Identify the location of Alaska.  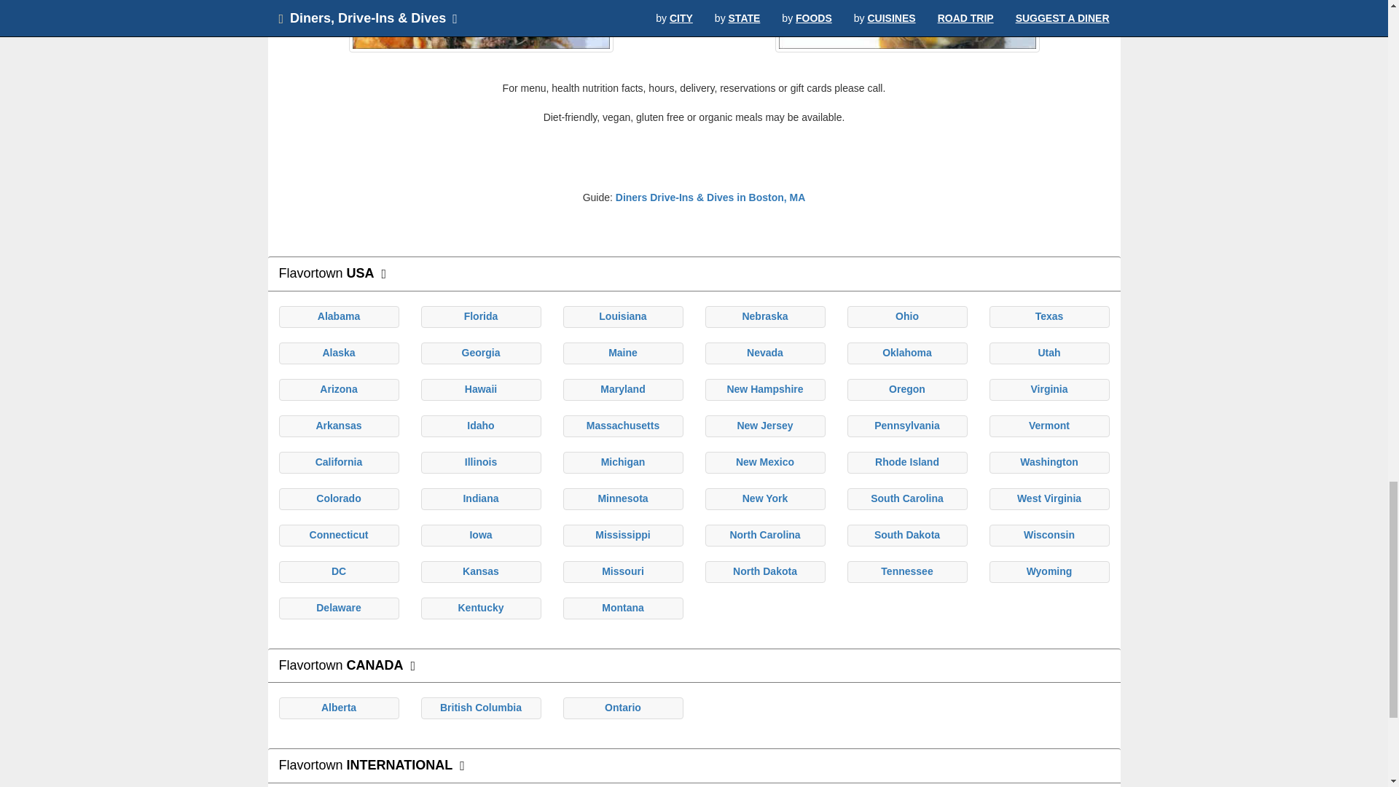
(338, 353).